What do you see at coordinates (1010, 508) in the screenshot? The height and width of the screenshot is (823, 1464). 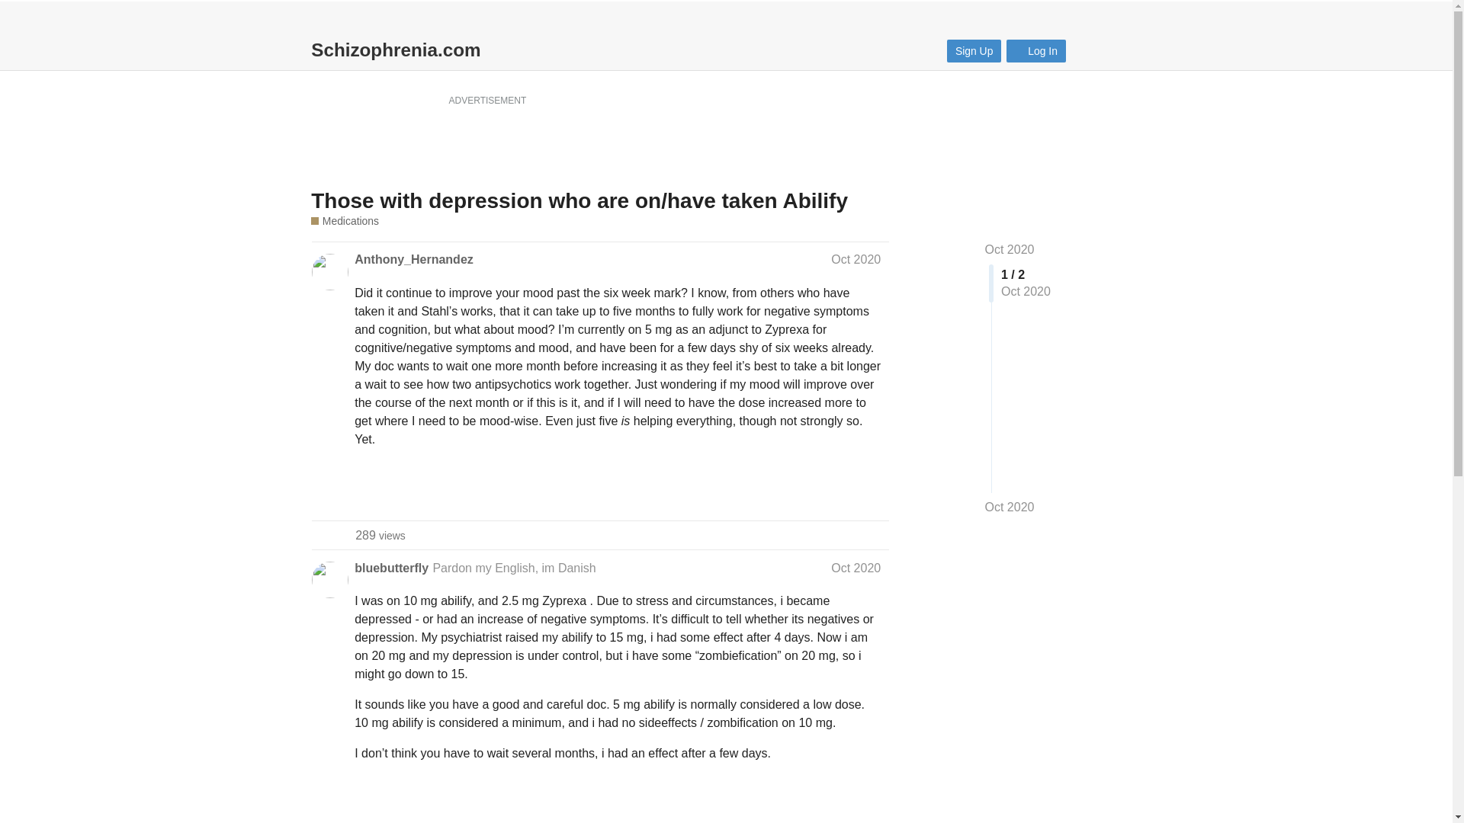 I see `menu` at bounding box center [1010, 508].